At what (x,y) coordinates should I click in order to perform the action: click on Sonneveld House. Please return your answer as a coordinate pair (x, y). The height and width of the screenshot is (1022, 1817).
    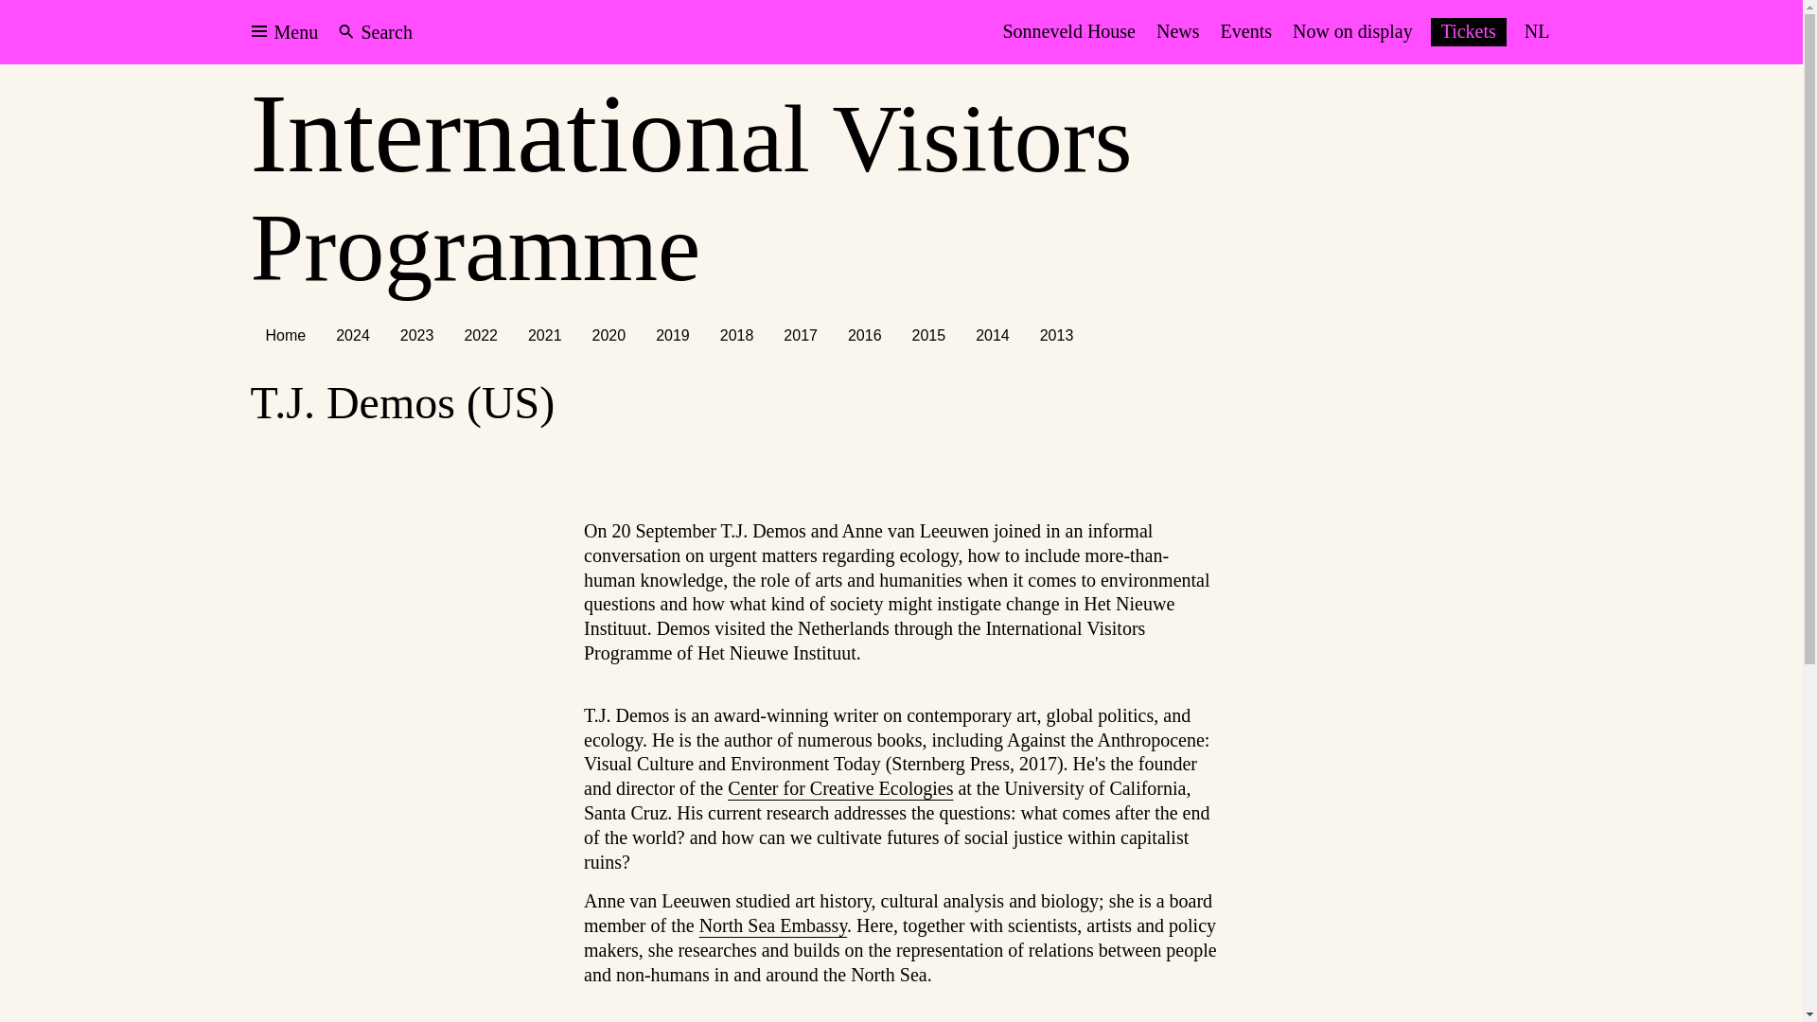
    Looking at the image, I should click on (1069, 32).